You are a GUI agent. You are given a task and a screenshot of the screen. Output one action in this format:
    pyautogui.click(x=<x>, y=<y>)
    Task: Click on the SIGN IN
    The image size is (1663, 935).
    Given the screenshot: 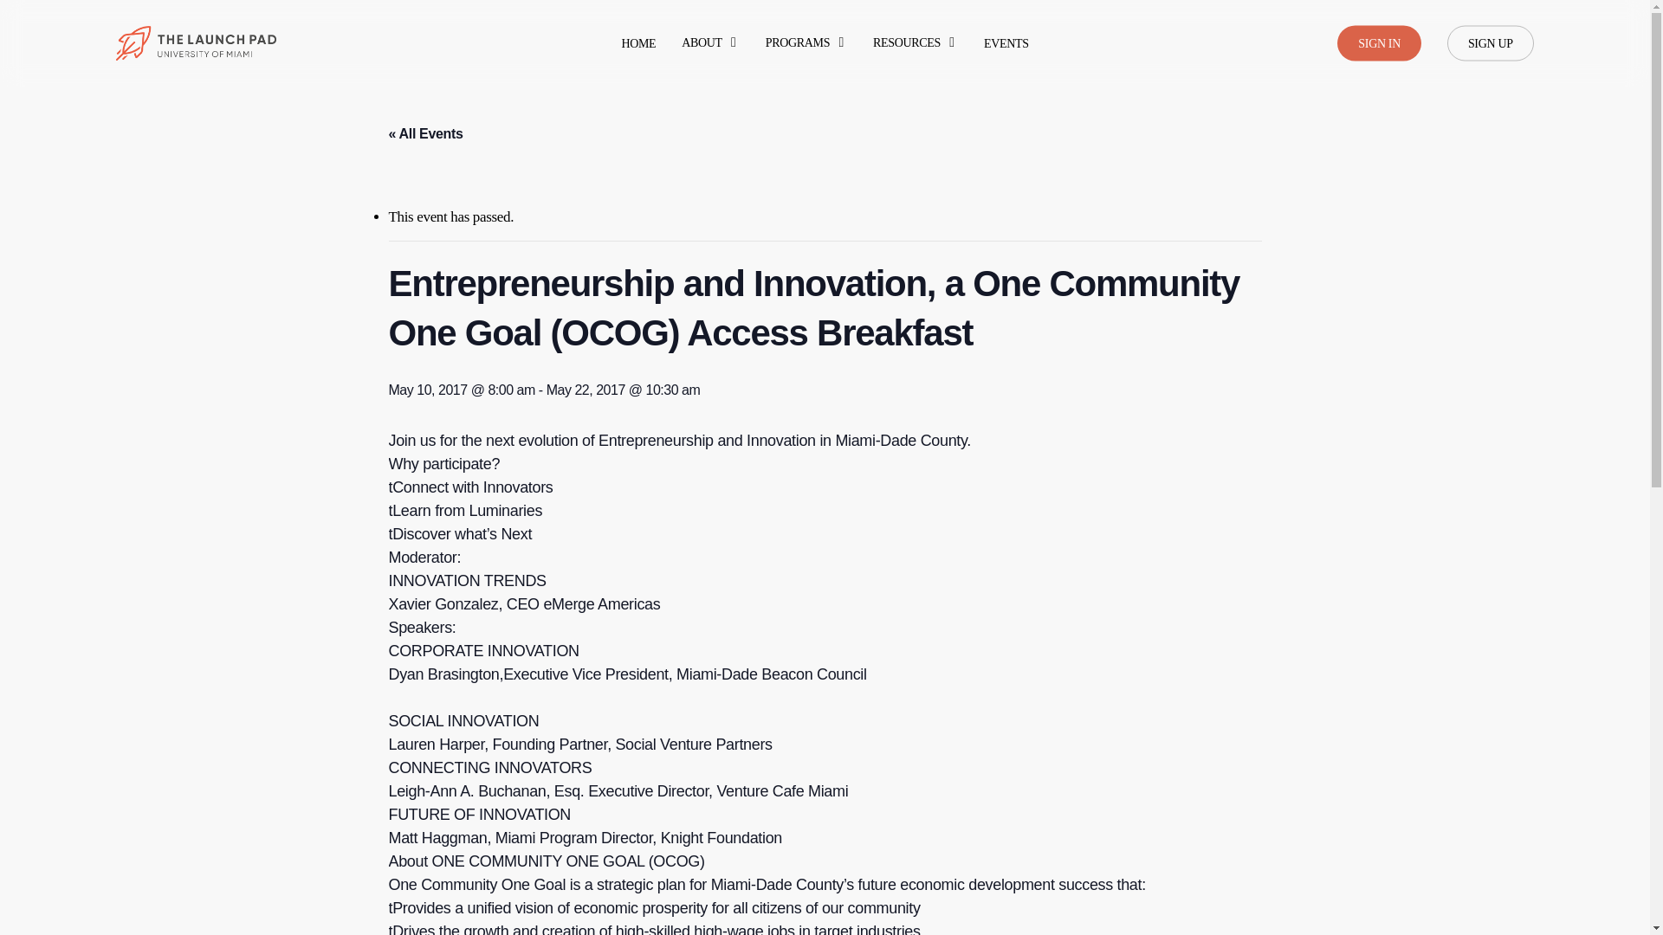 What is the action you would take?
    pyautogui.click(x=1379, y=43)
    